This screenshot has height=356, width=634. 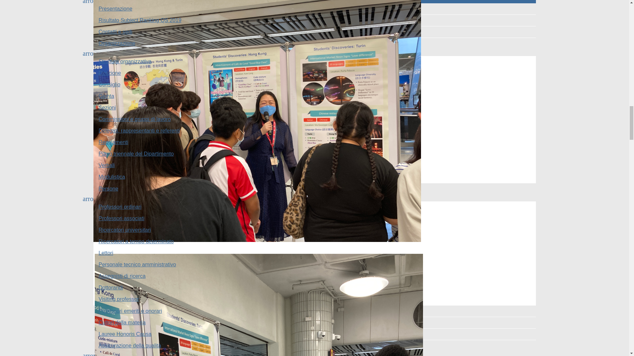 What do you see at coordinates (314, 9) in the screenshot?
I see `Presentazione` at bounding box center [314, 9].